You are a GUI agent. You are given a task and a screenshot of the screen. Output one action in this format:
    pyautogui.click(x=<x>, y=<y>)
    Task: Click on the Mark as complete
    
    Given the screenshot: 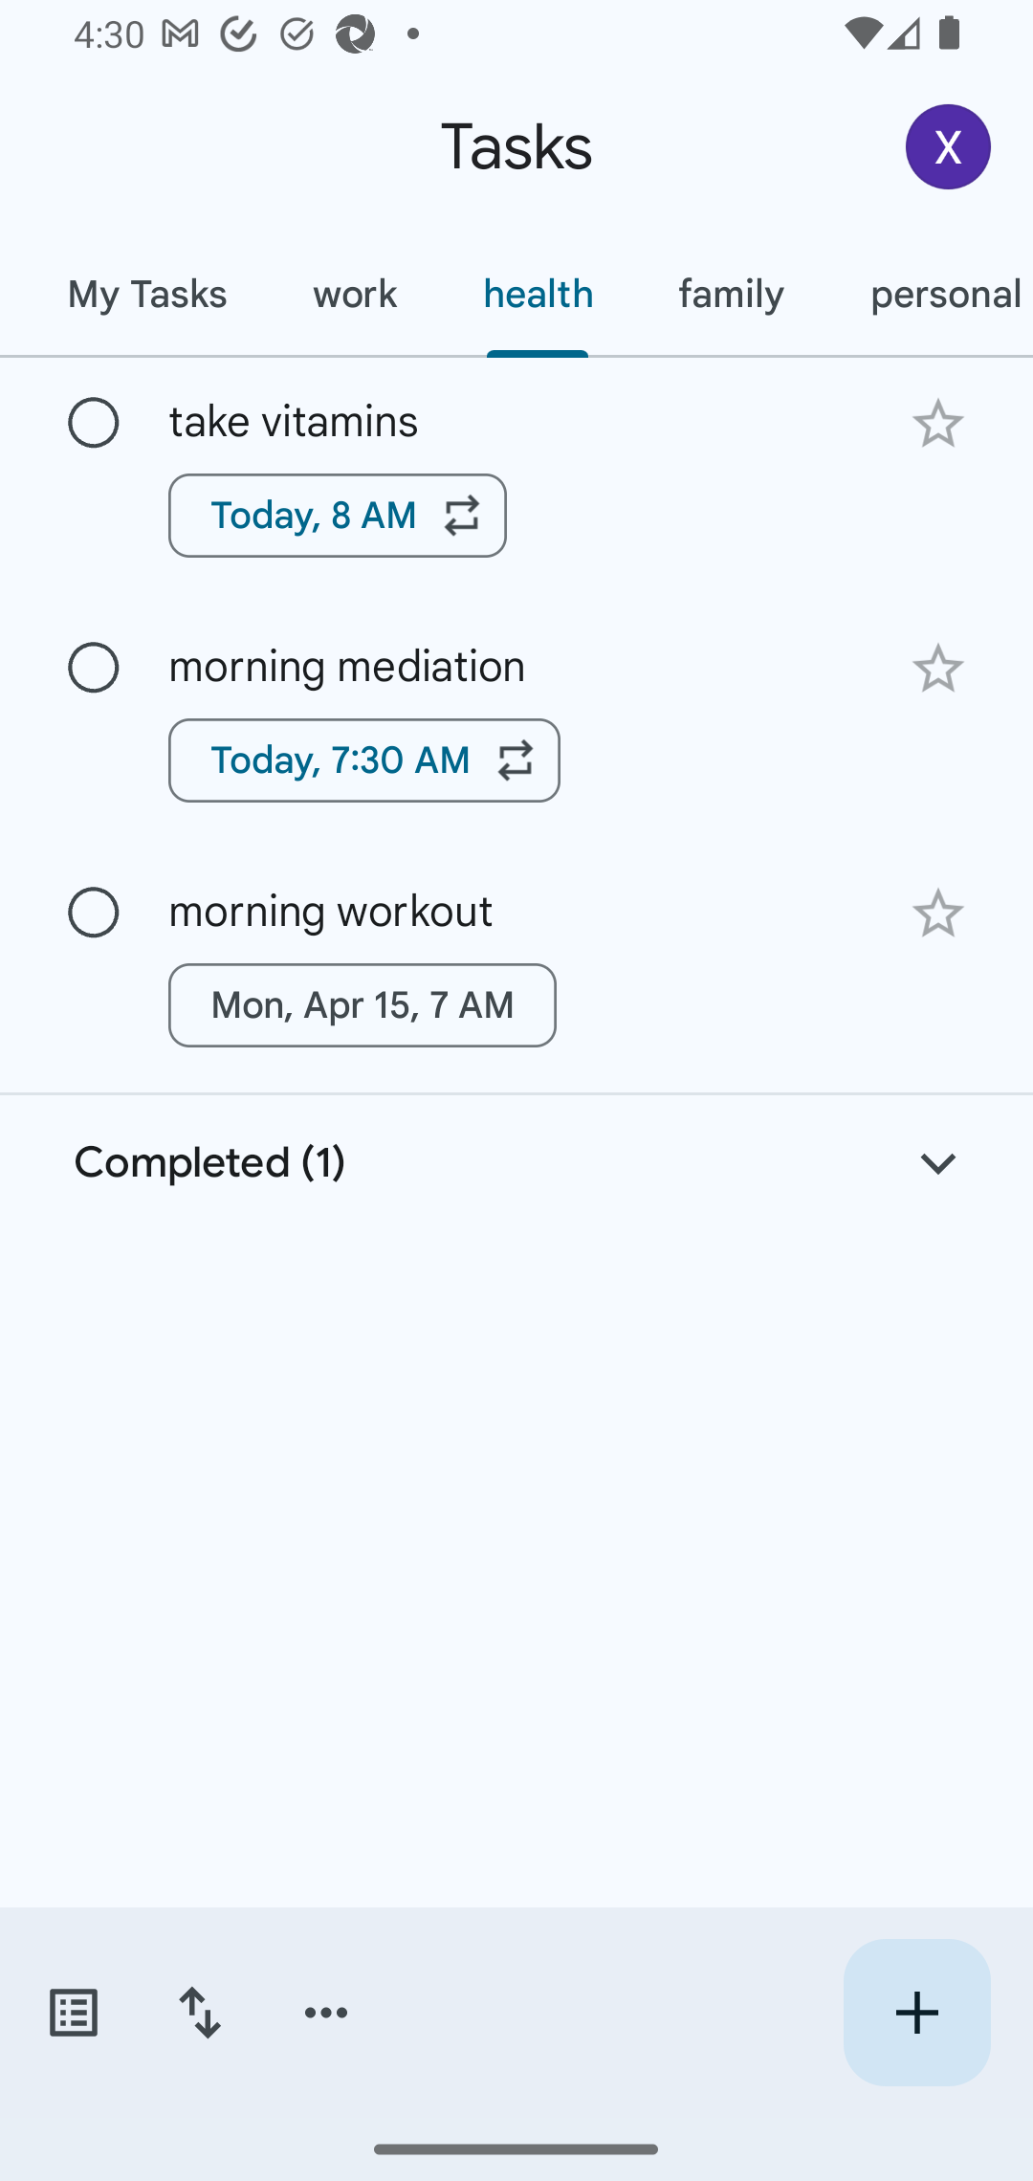 What is the action you would take?
    pyautogui.click(x=94, y=424)
    